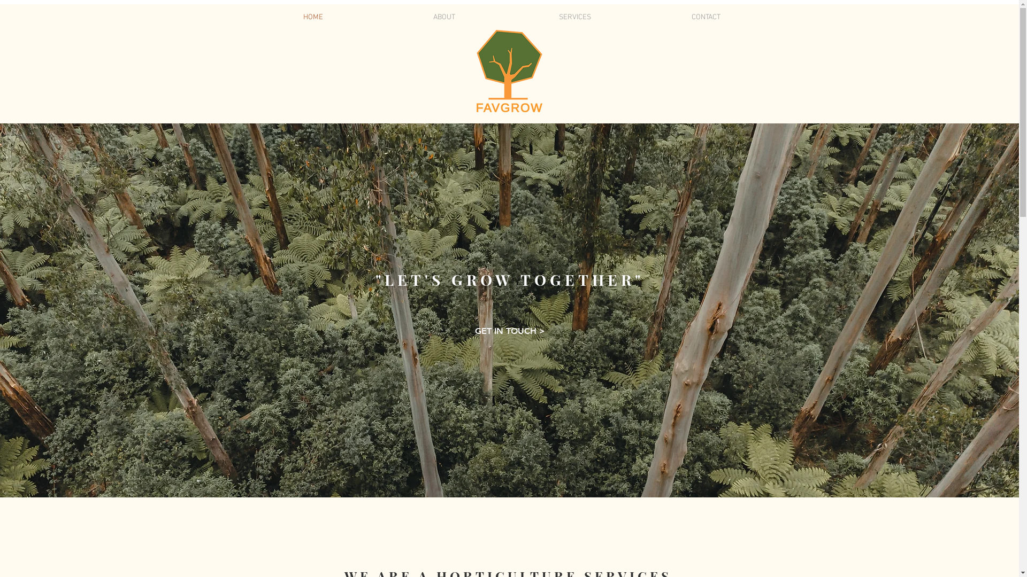 The image size is (1027, 577). I want to click on HOME, so click(312, 18).